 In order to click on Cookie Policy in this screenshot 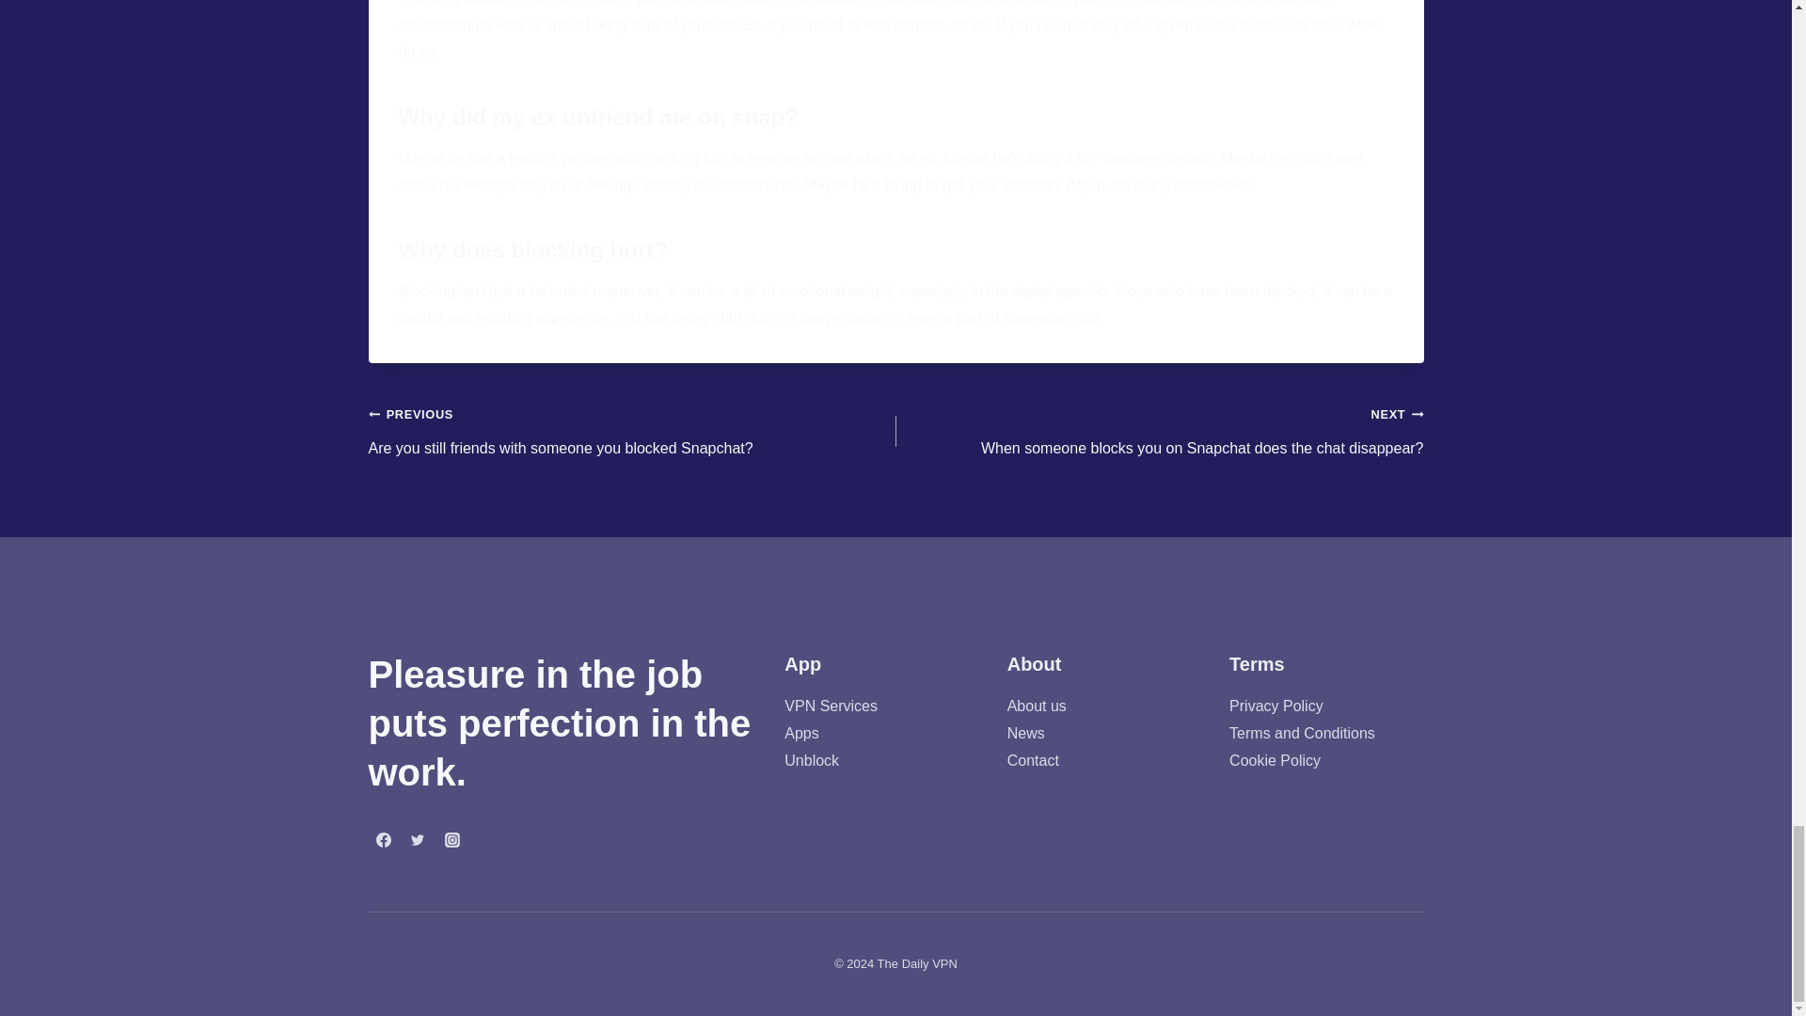, I will do `click(1275, 760)`.